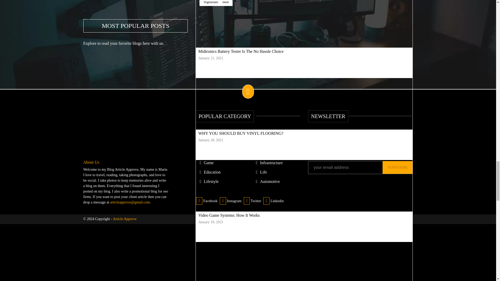 This screenshot has height=281, width=500. Describe the element at coordinates (397, 167) in the screenshot. I see `Subscribe` at that location.